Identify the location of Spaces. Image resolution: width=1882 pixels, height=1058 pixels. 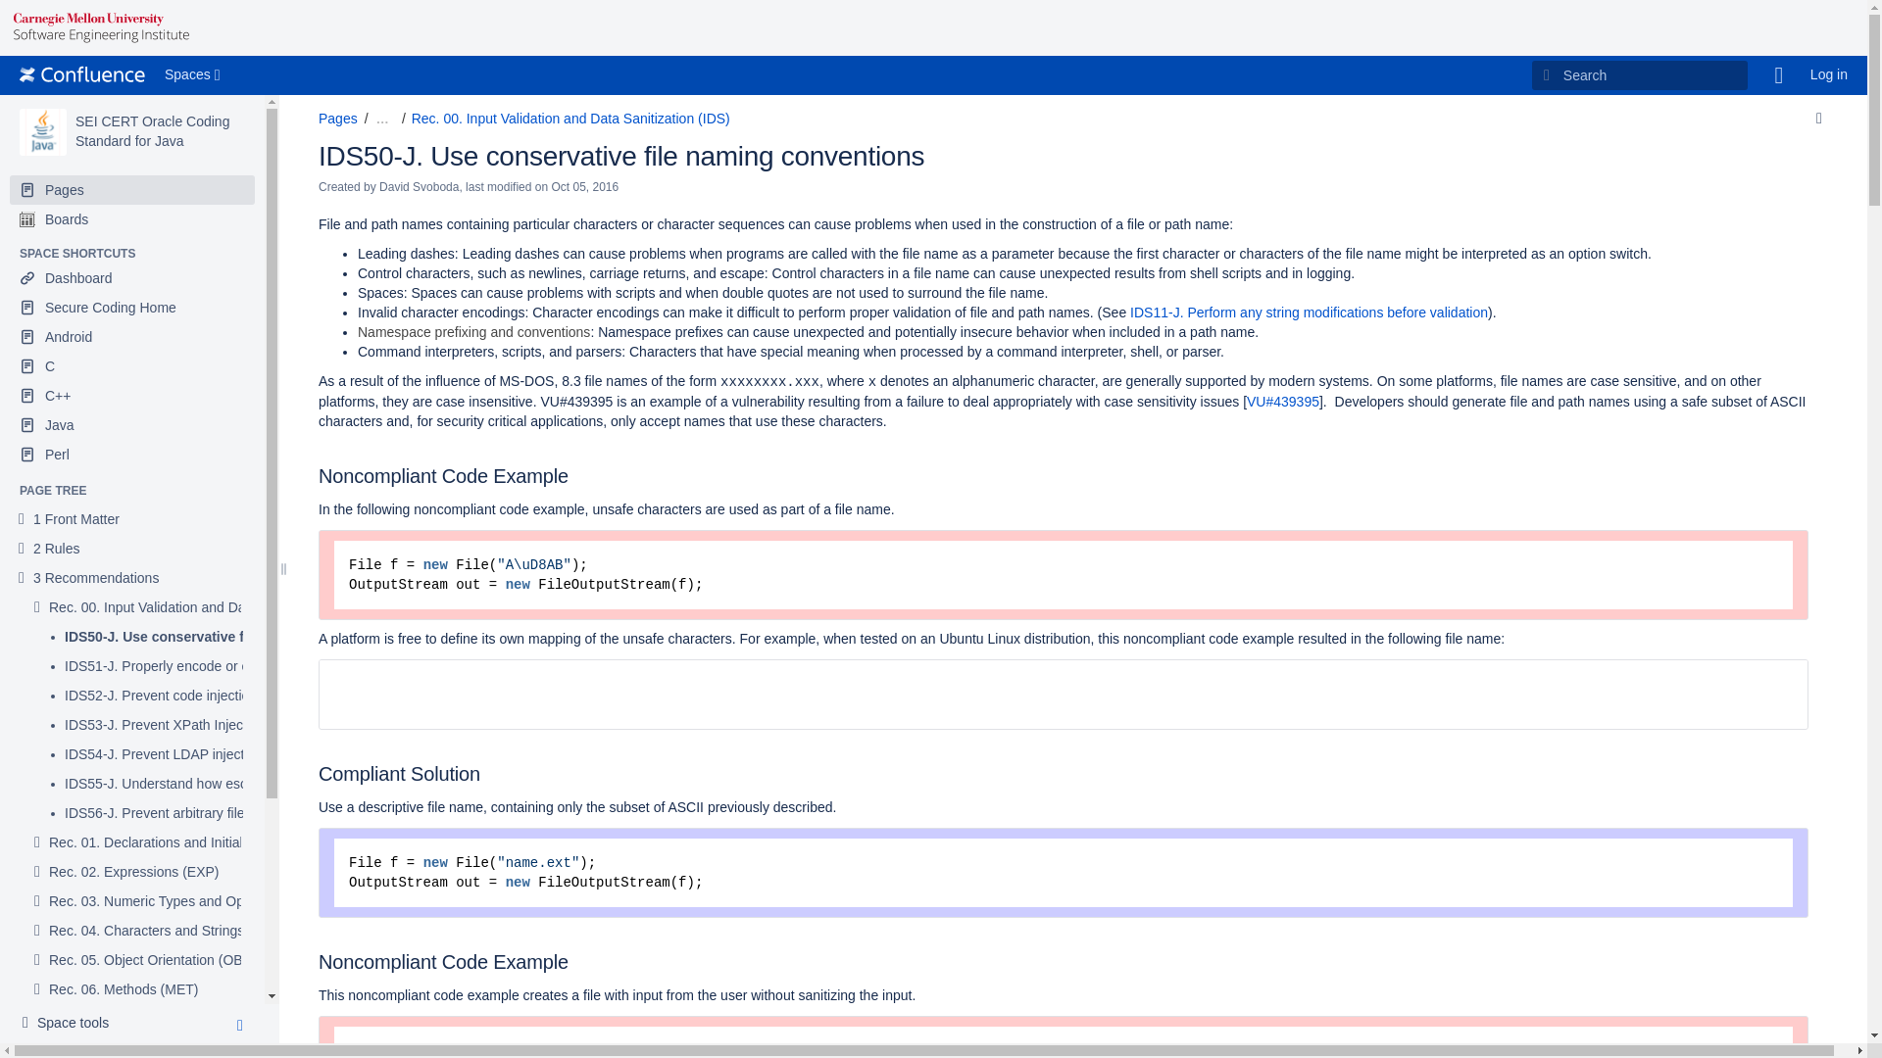
(194, 75).